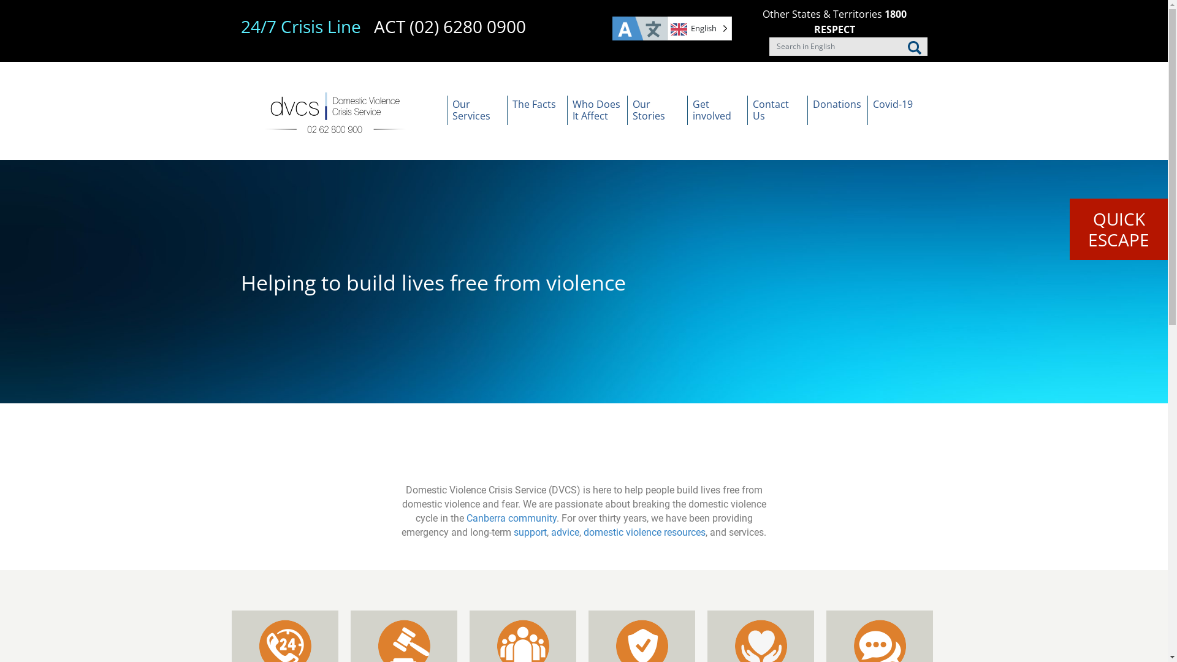 The height and width of the screenshot is (662, 1177). Describe the element at coordinates (837, 110) in the screenshot. I see `Donations` at that location.